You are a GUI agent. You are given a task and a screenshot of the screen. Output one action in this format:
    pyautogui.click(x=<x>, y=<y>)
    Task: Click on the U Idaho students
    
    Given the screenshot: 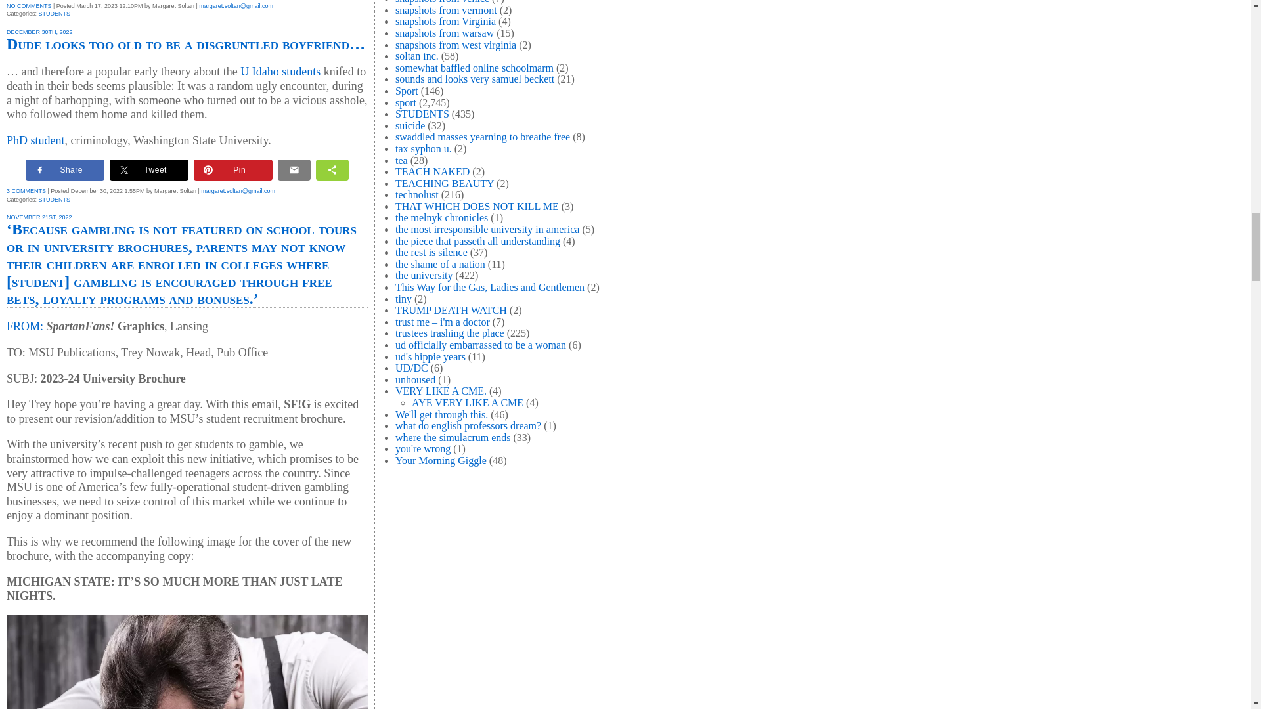 What is the action you would take?
    pyautogui.click(x=278, y=71)
    